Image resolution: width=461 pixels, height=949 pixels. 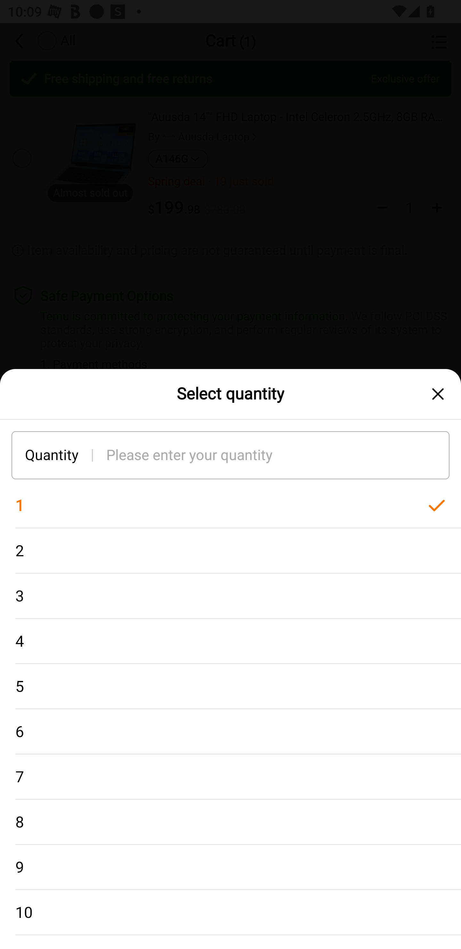 What do you see at coordinates (230, 777) in the screenshot?
I see `7` at bounding box center [230, 777].